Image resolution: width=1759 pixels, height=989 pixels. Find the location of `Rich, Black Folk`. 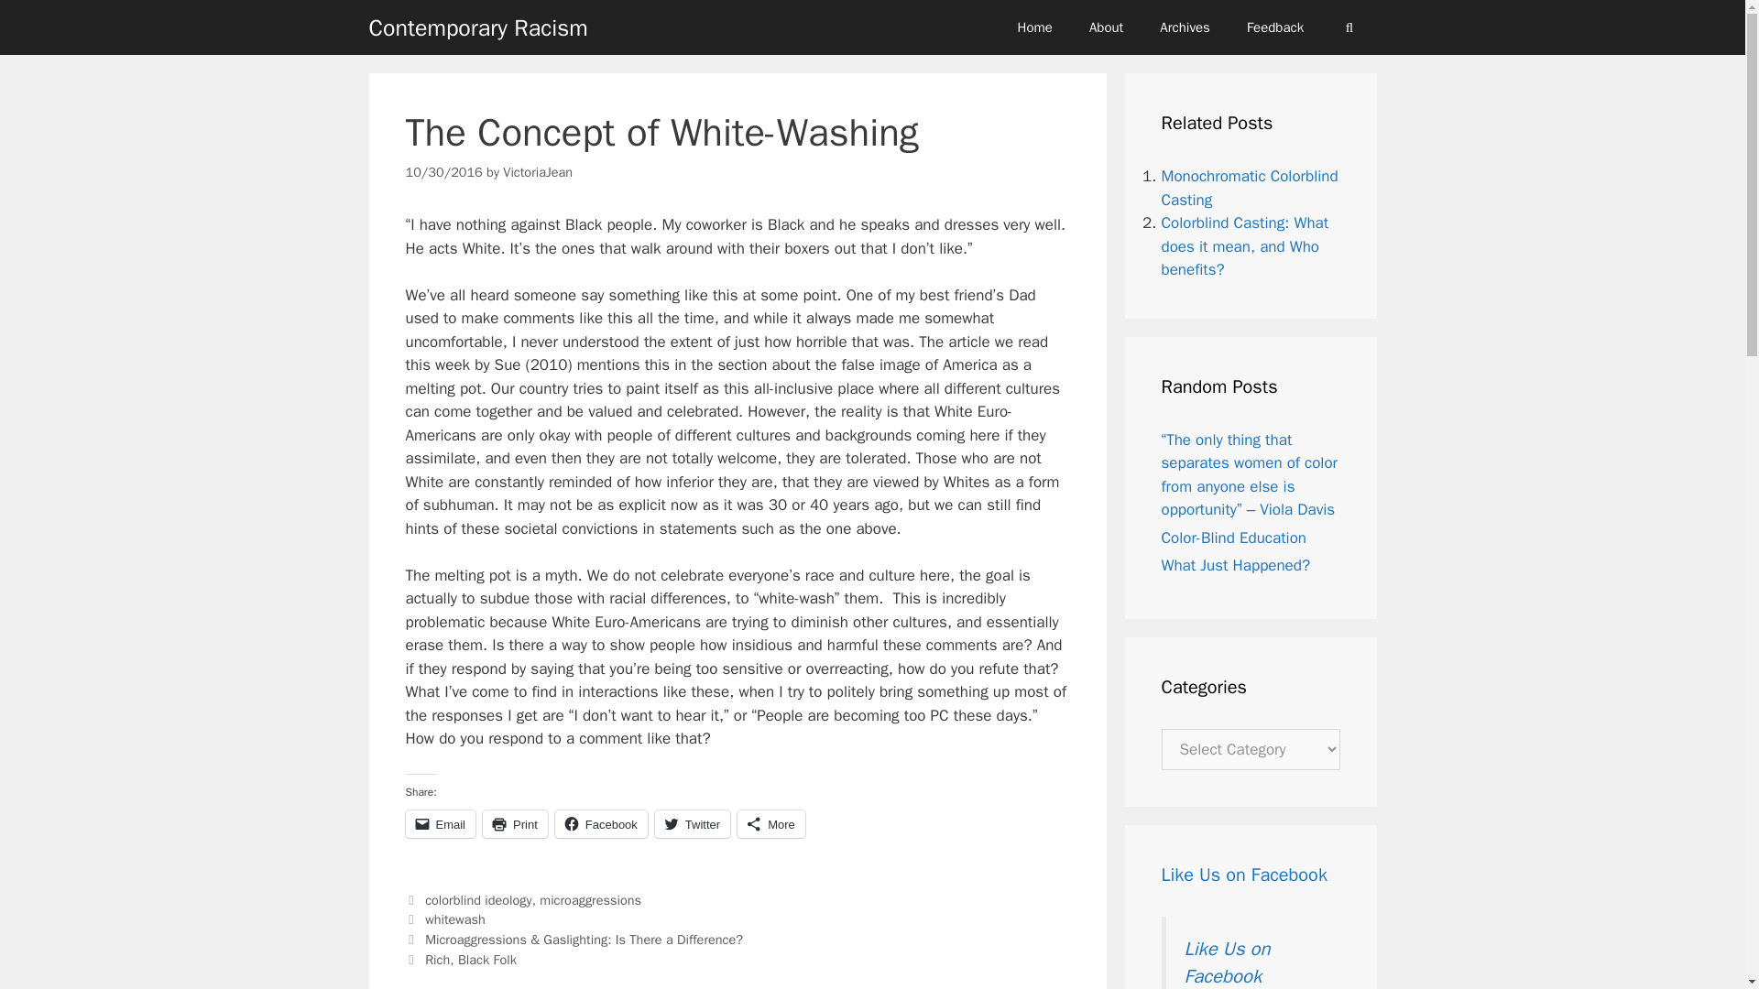

Rich, Black Folk is located at coordinates (471, 960).